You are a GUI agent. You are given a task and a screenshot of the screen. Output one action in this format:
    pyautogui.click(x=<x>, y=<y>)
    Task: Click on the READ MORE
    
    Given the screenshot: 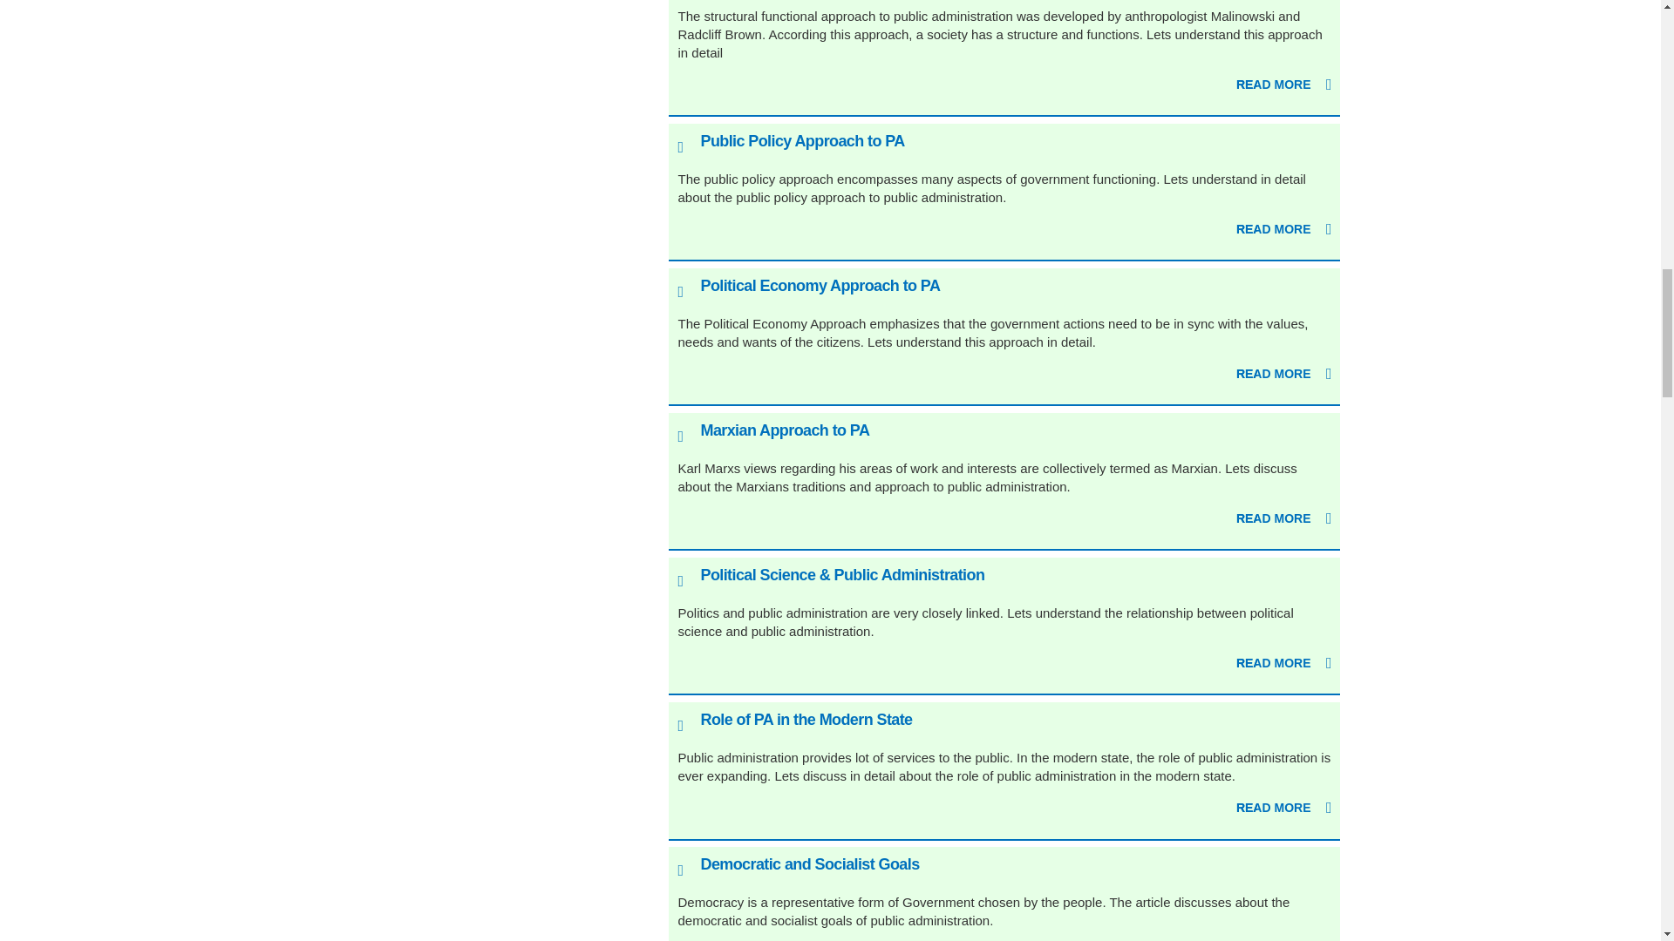 What is the action you would take?
    pyautogui.click(x=1284, y=230)
    